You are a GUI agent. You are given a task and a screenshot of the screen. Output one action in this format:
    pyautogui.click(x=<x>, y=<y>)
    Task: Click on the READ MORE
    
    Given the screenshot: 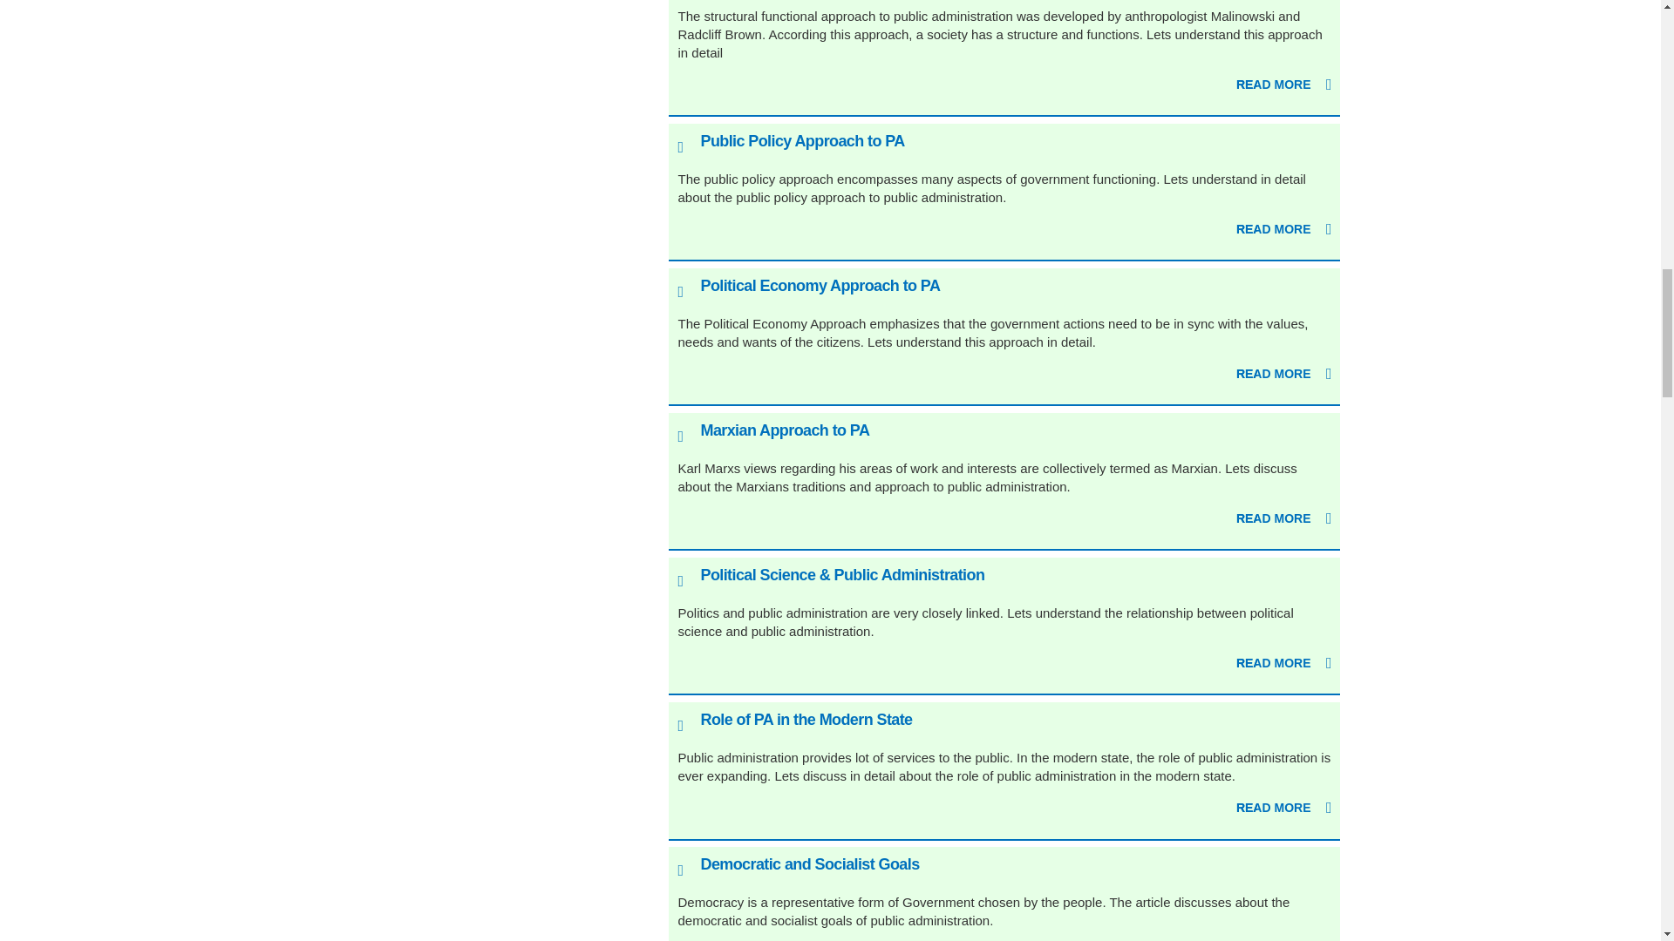 What is the action you would take?
    pyautogui.click(x=1284, y=230)
    